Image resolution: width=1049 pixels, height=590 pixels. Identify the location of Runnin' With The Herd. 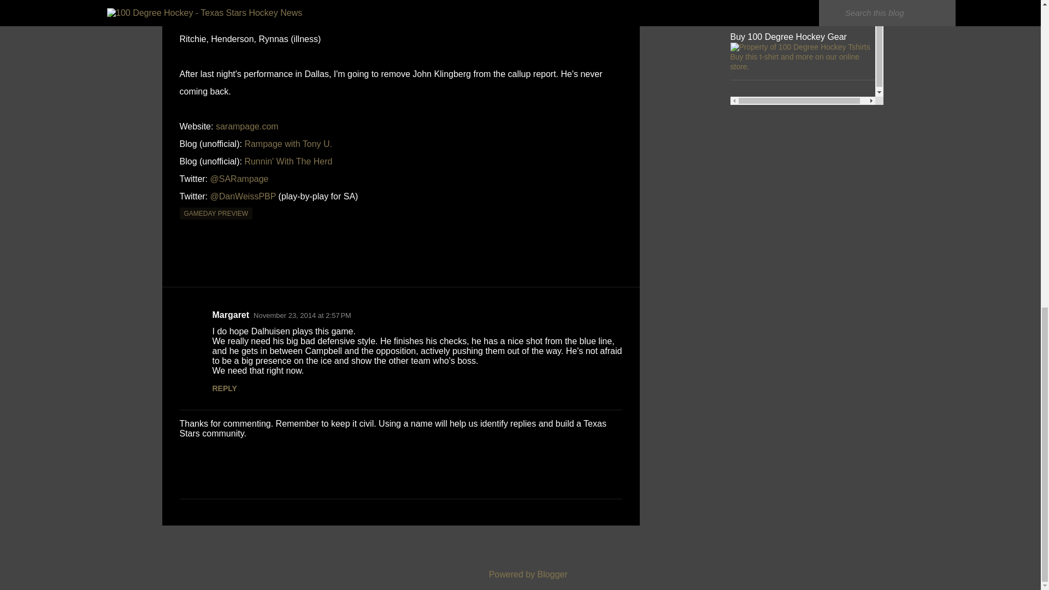
(288, 161).